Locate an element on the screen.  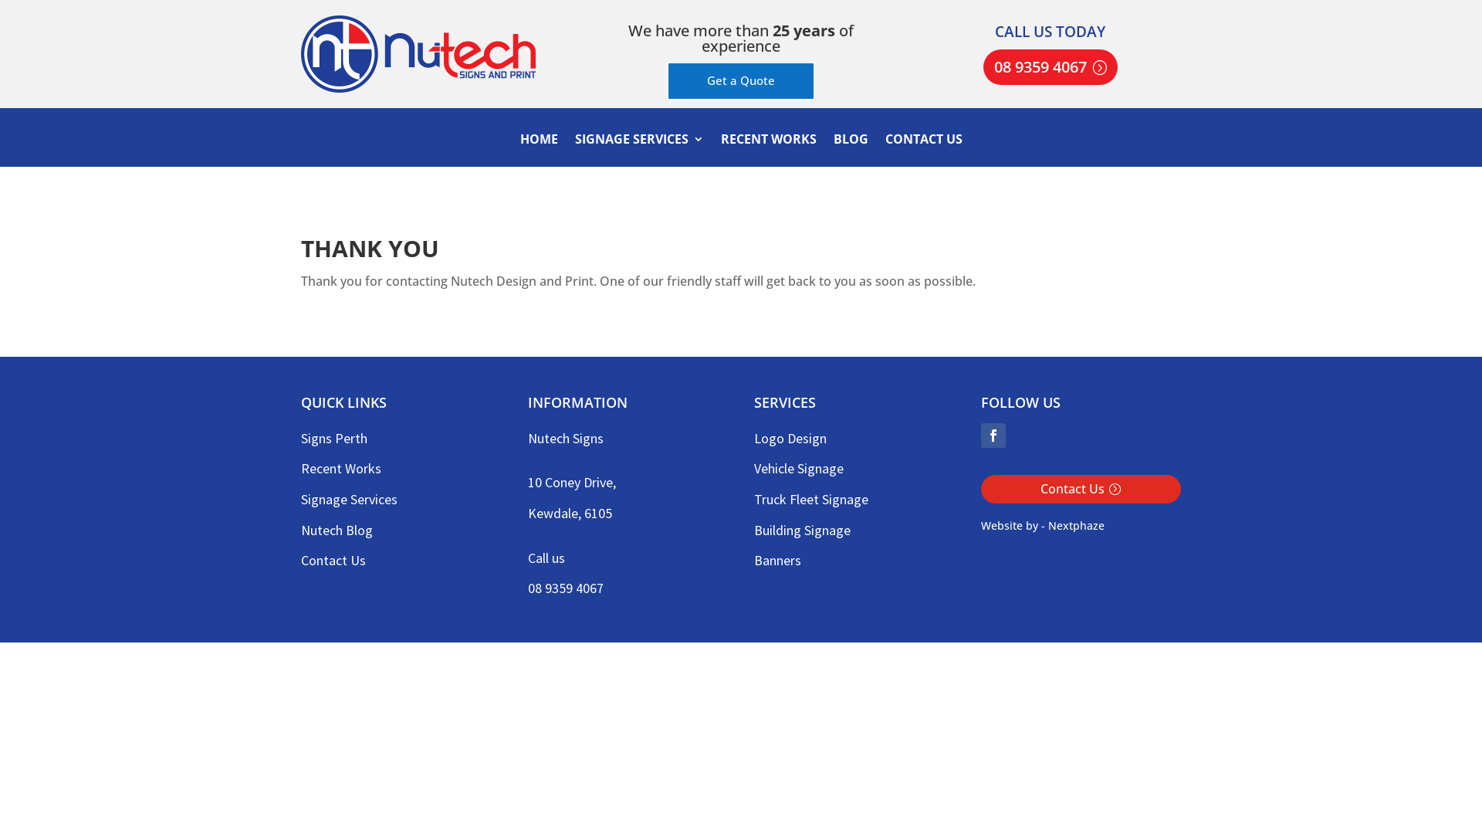
Signs Perth is located at coordinates (334, 439).